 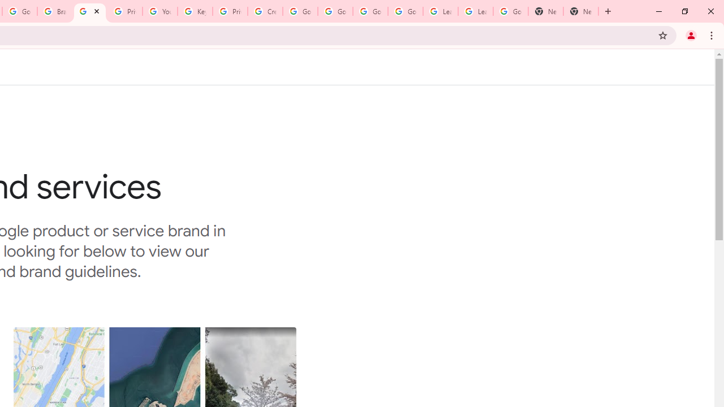 What do you see at coordinates (580, 11) in the screenshot?
I see `New Tab` at bounding box center [580, 11].